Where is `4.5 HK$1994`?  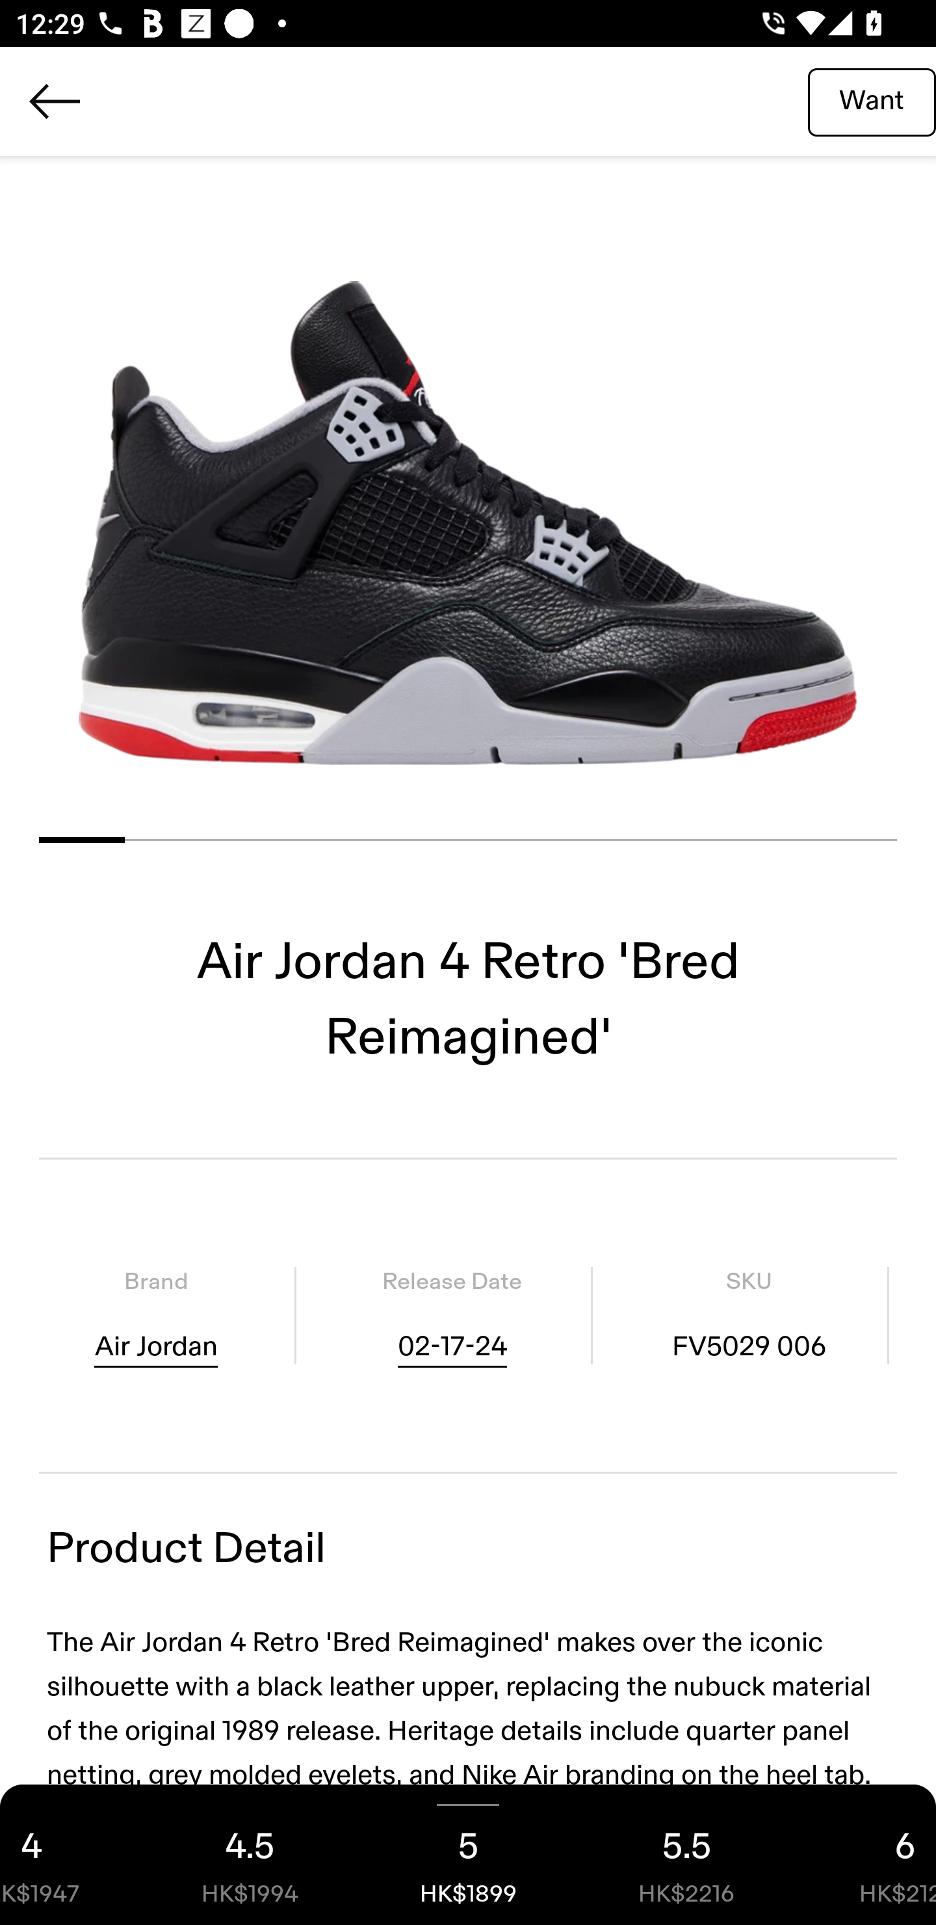
4.5 HK$1994 is located at coordinates (250, 1855).